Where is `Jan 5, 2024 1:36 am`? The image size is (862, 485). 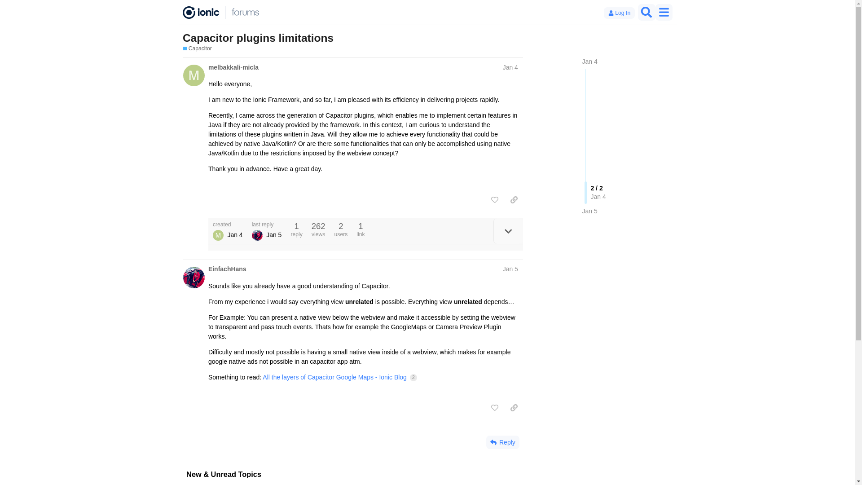 Jan 5, 2024 1:36 am is located at coordinates (274, 235).